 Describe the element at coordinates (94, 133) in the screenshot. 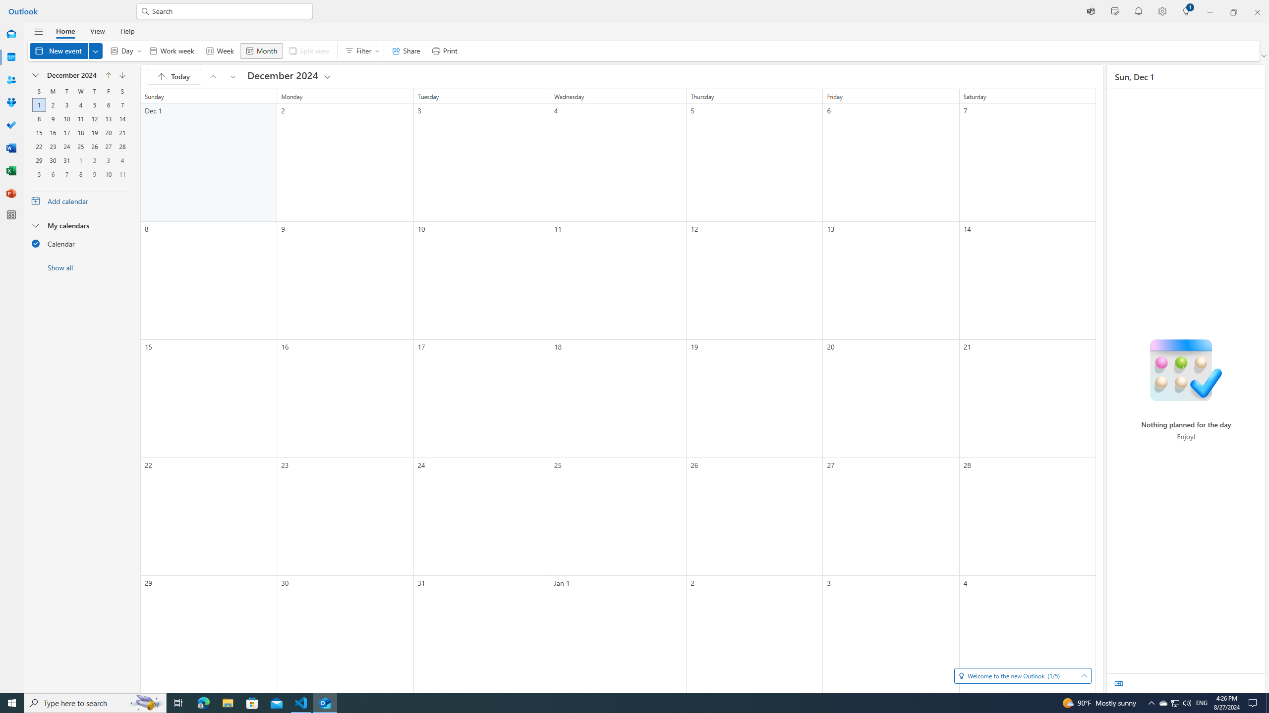

I see `19, December, 2024` at that location.